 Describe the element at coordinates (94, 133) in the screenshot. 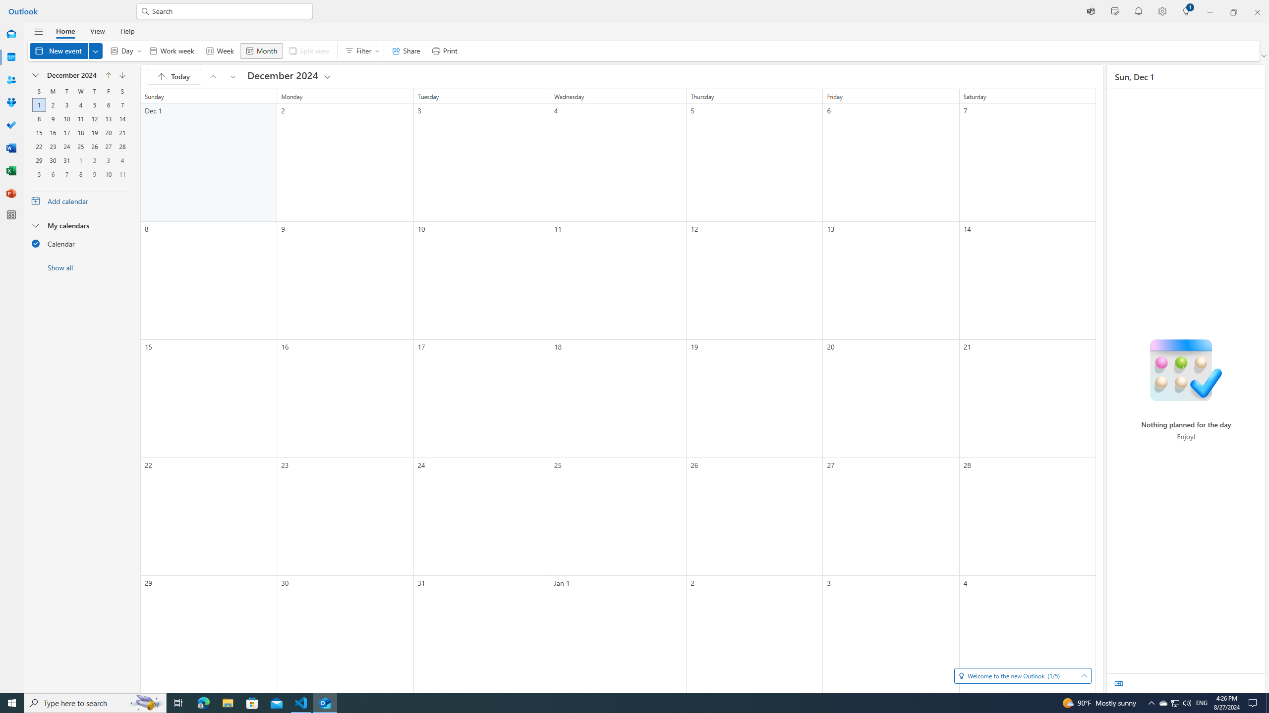

I see `19, December, 2024` at that location.